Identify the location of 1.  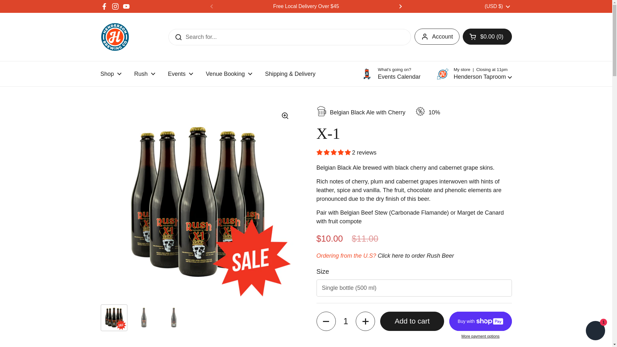
(346, 321).